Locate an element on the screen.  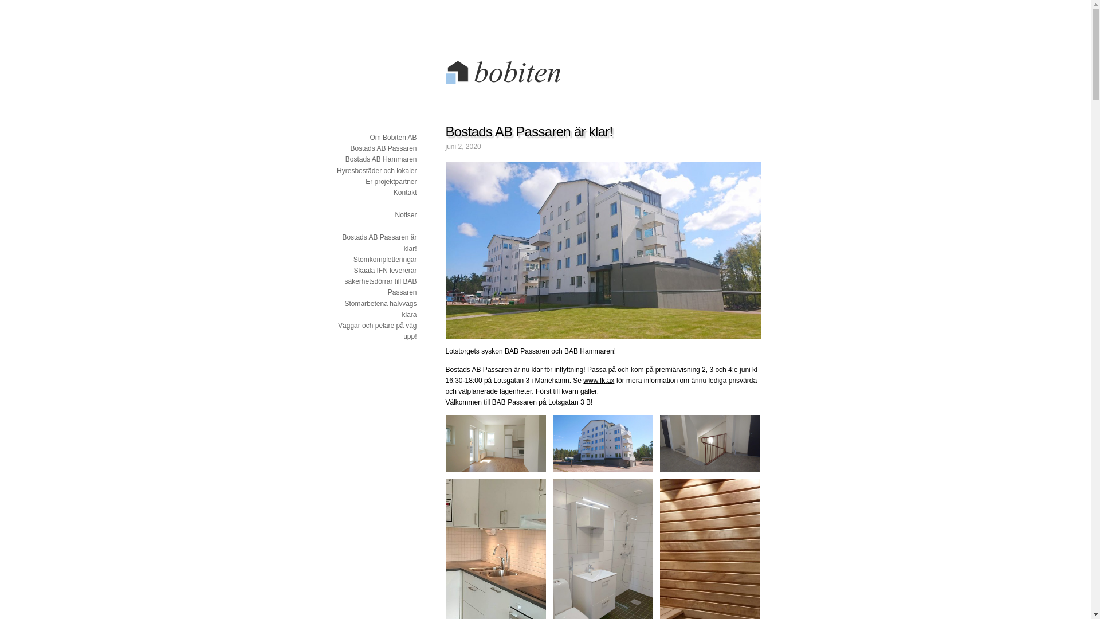
juni 2, 2020 is located at coordinates (463, 147).